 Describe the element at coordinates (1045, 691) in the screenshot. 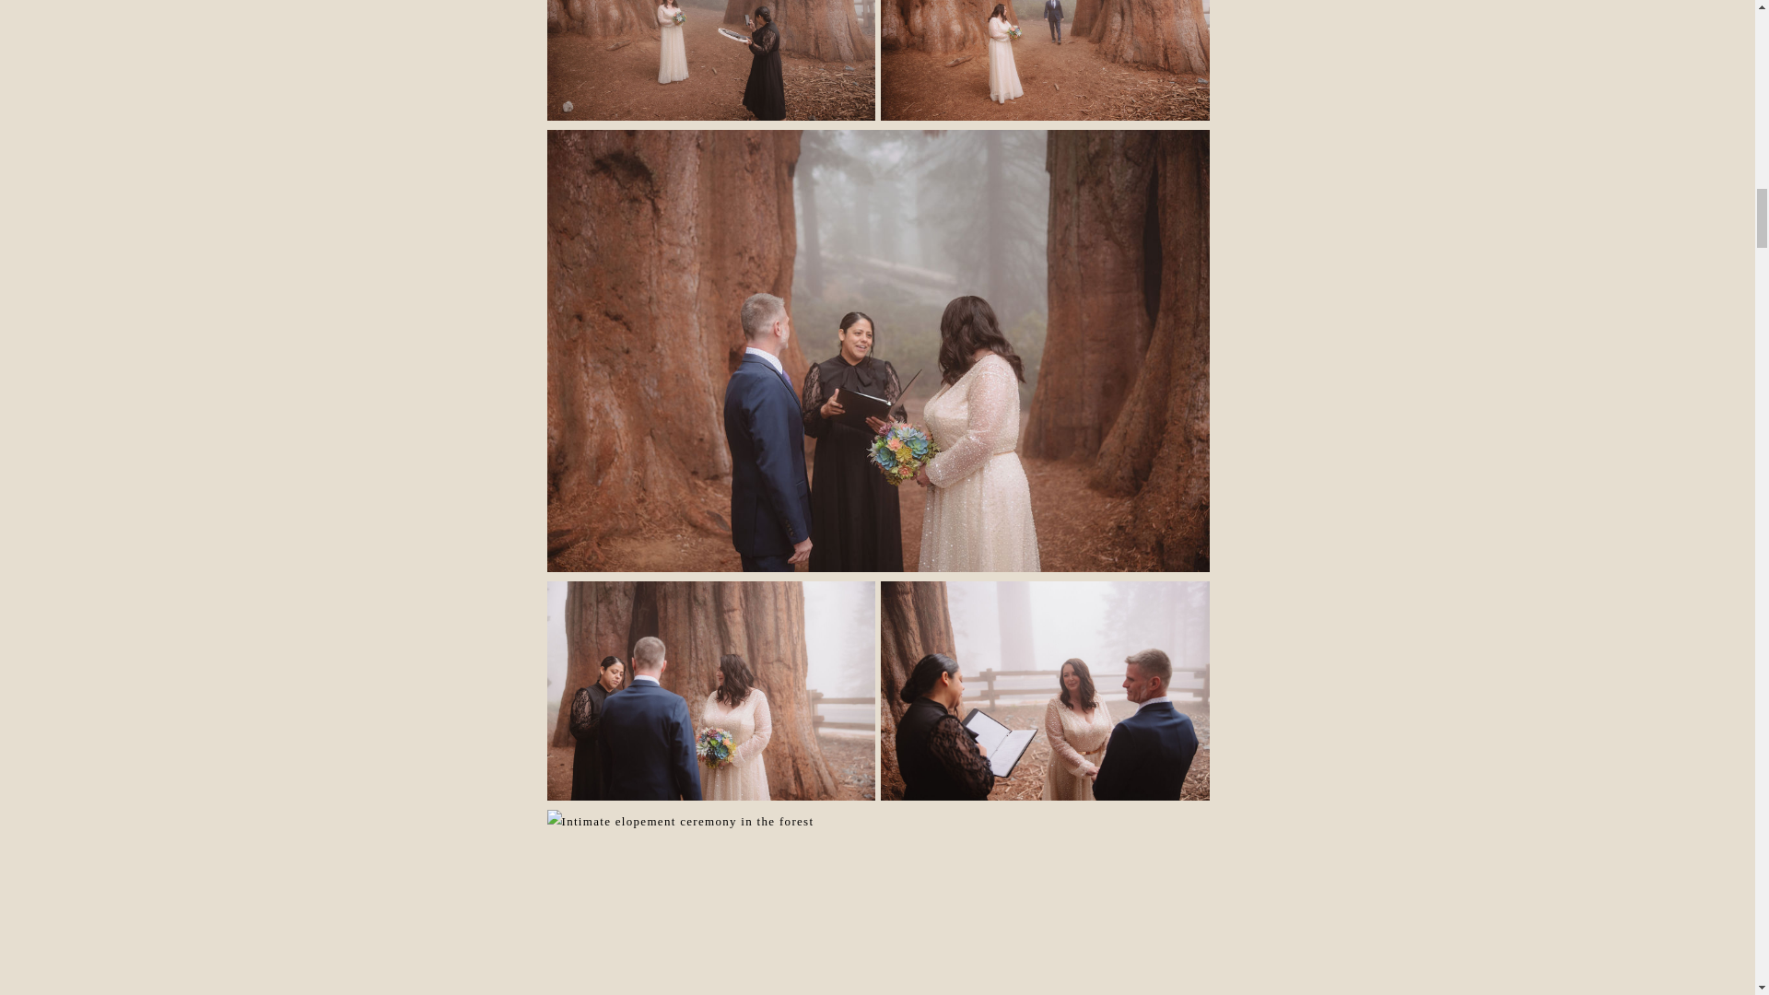

I see `A Romantic Sequoia National Park Elopement` at that location.